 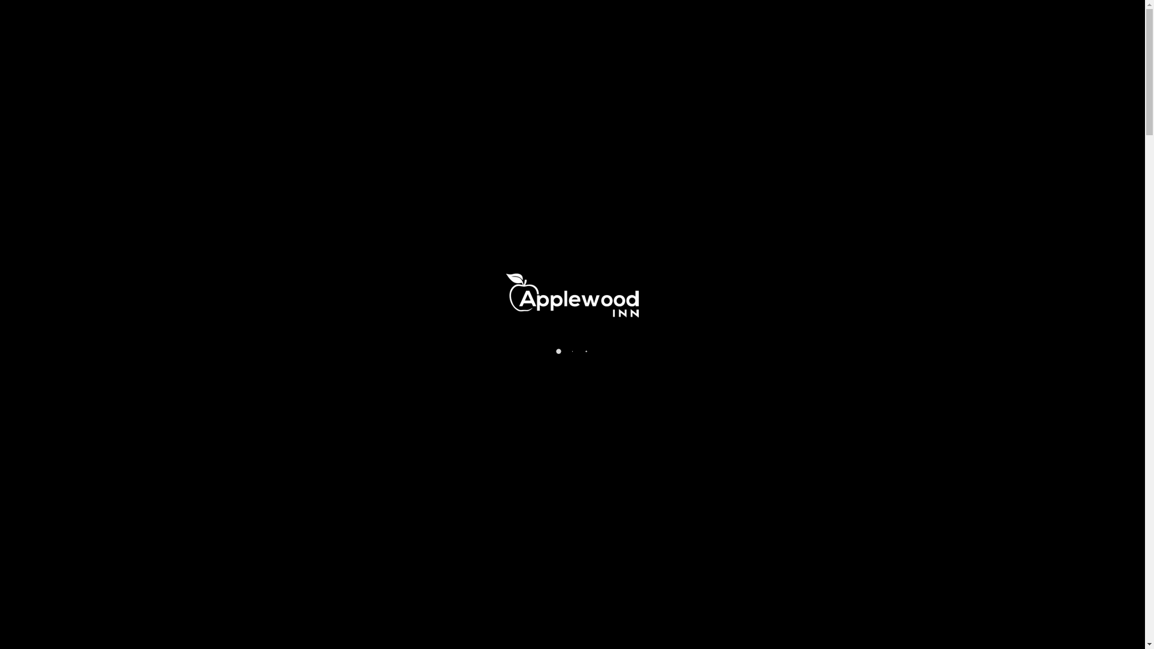 What do you see at coordinates (713, 28) in the screenshot?
I see `HOME` at bounding box center [713, 28].